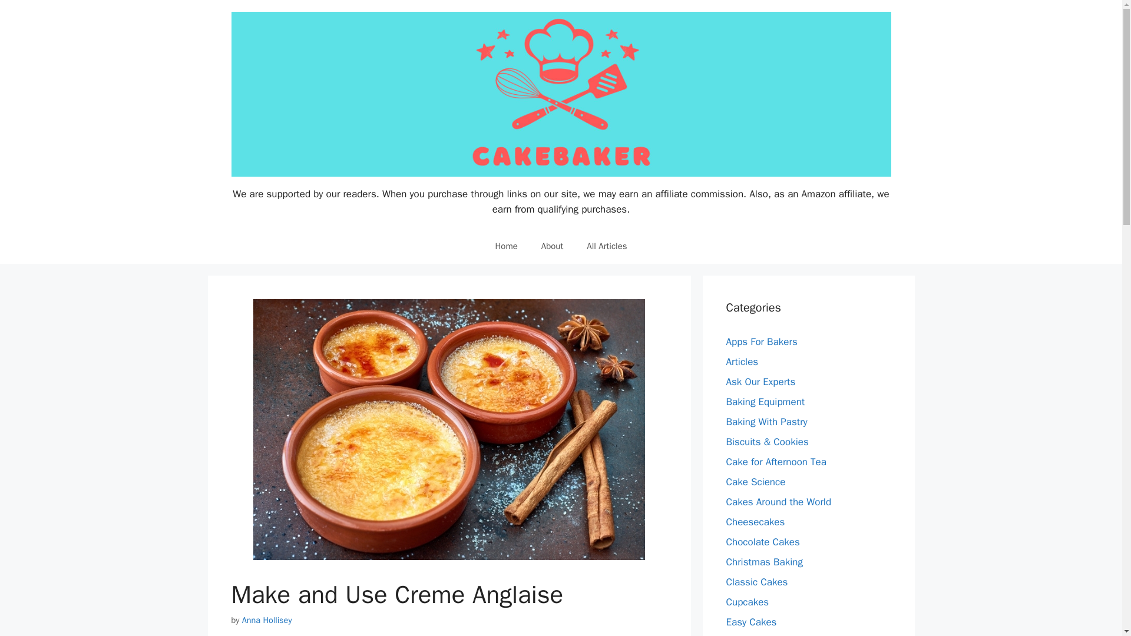 Image resolution: width=1131 pixels, height=636 pixels. Describe the element at coordinates (760, 382) in the screenshot. I see `Ask Our Experts` at that location.